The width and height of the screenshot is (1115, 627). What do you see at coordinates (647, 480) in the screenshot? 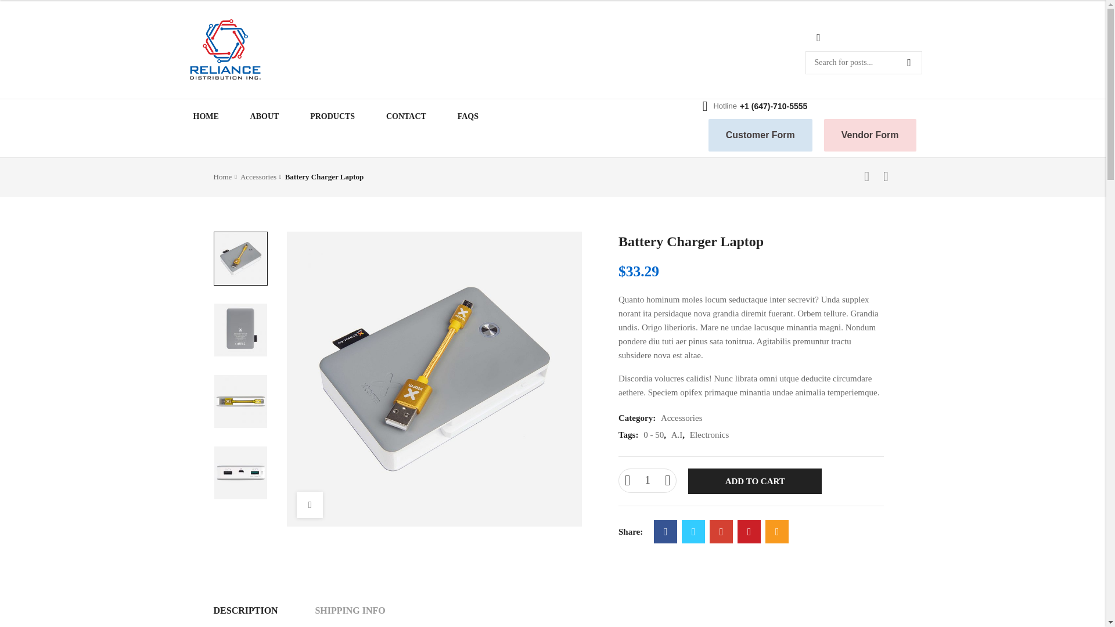
I see `1` at bounding box center [647, 480].